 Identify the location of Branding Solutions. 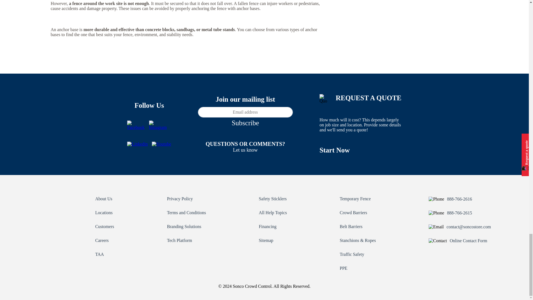
(184, 226).